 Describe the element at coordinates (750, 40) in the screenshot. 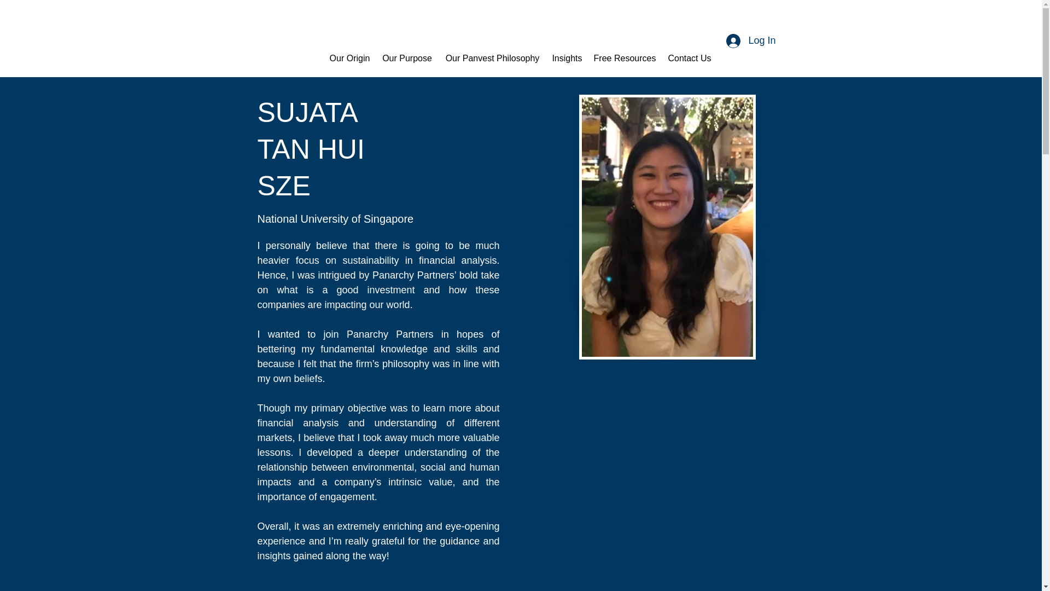

I see `Log In` at that location.